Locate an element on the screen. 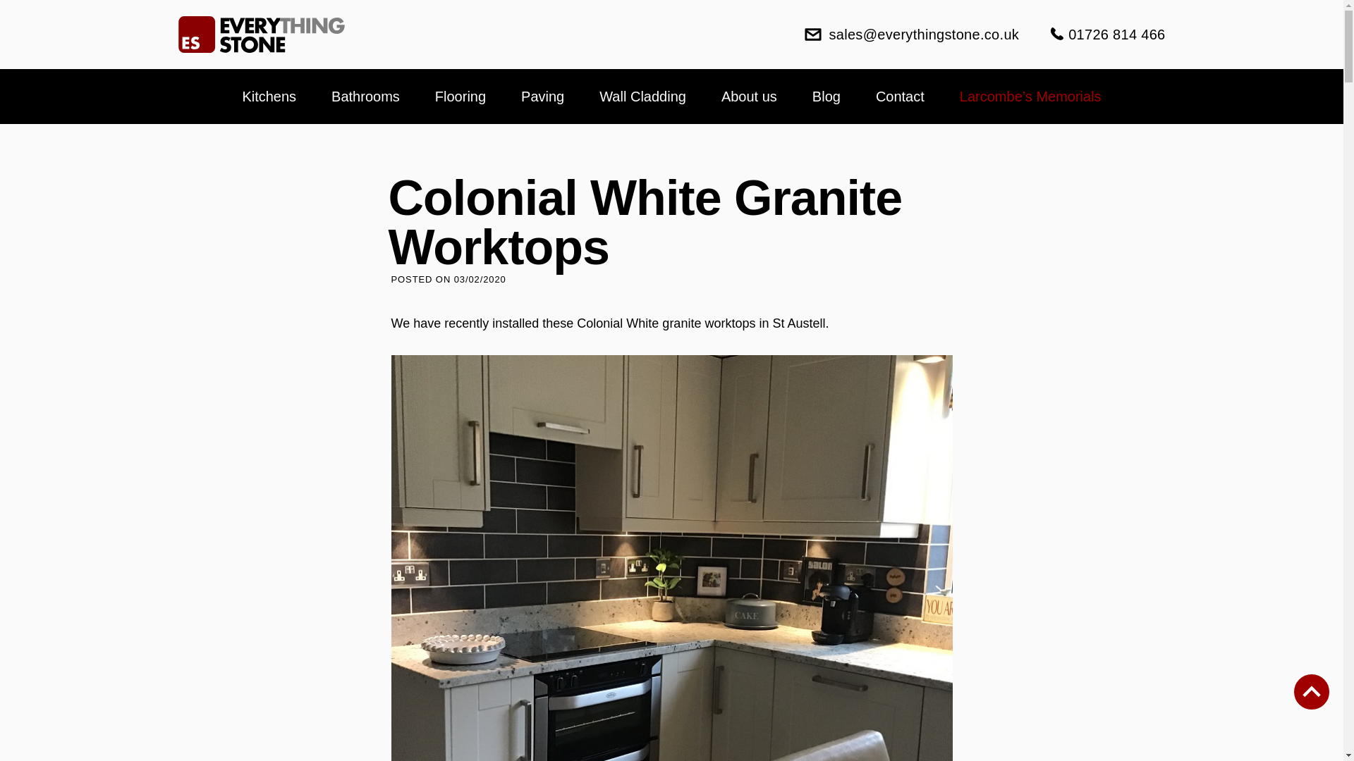 Image resolution: width=1354 pixels, height=761 pixels. 01726 814 466 is located at coordinates (1108, 35).